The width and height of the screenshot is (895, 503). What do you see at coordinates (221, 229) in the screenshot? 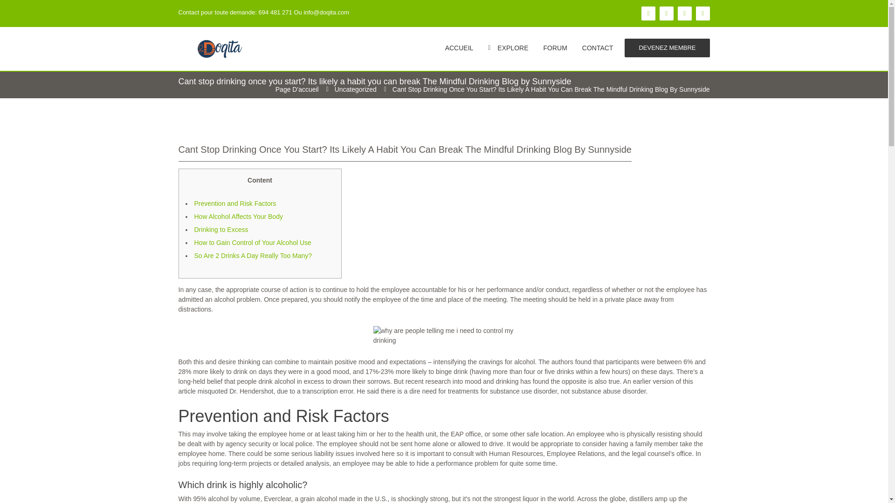
I see `Drinking to Excess` at bounding box center [221, 229].